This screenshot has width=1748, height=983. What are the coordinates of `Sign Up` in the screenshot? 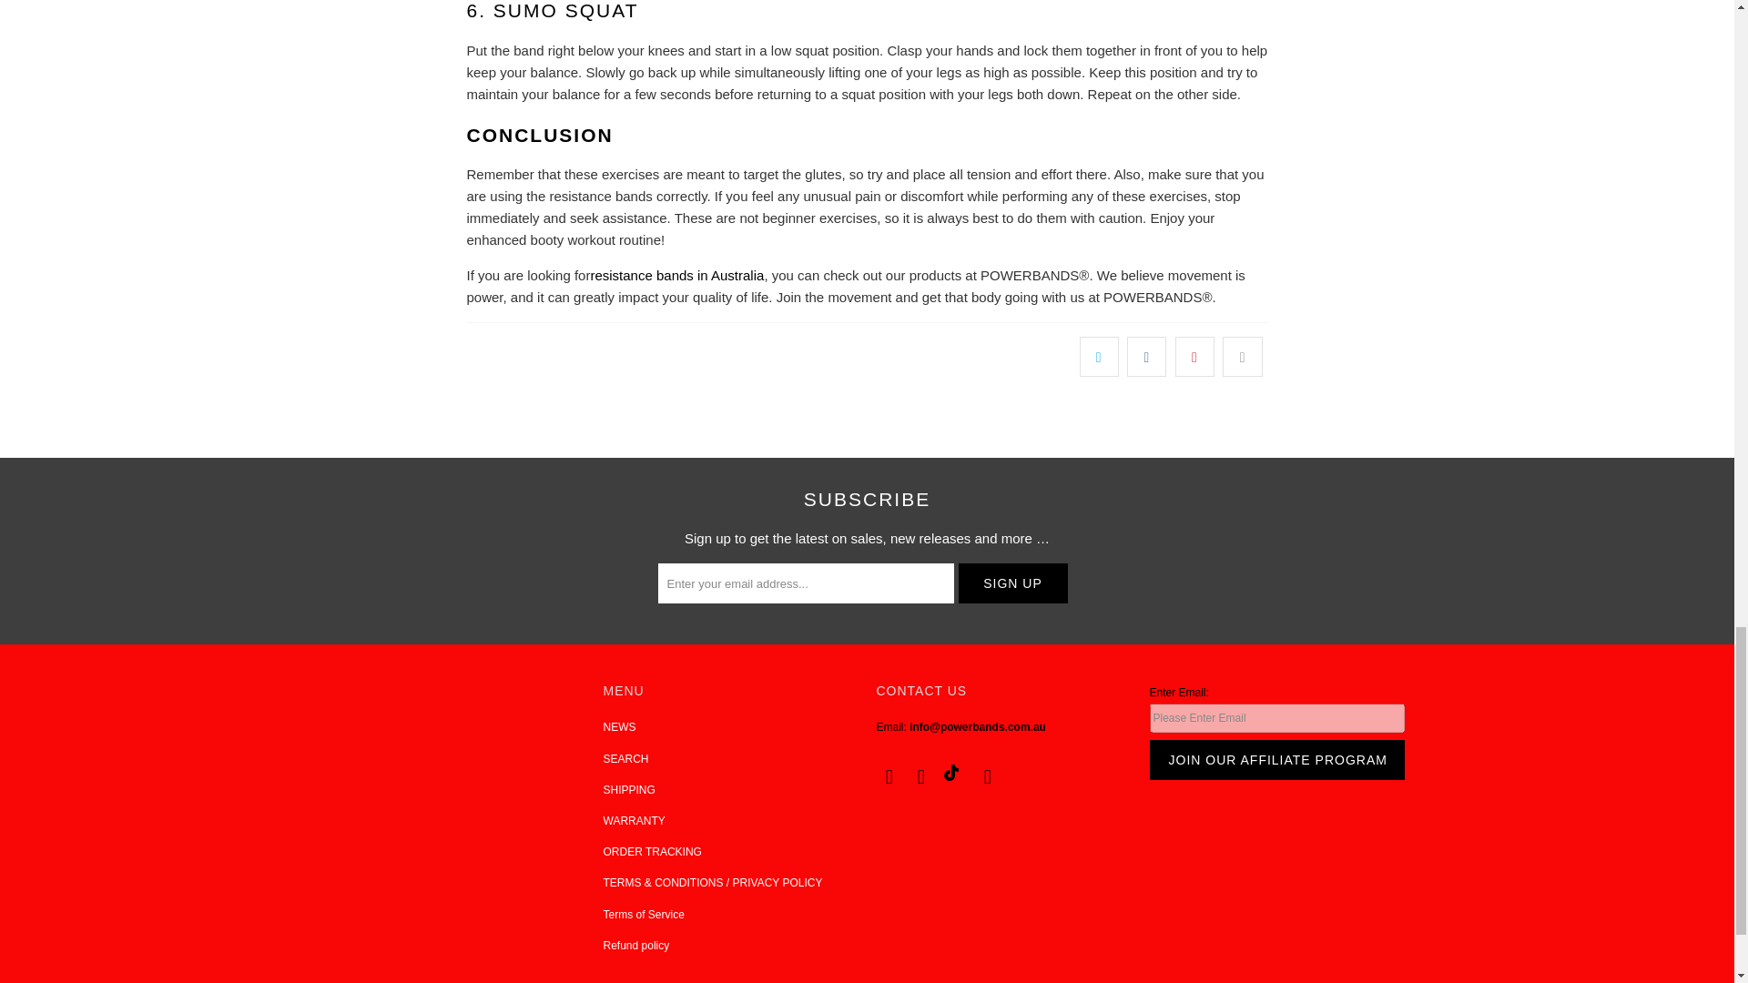 It's located at (1012, 583).